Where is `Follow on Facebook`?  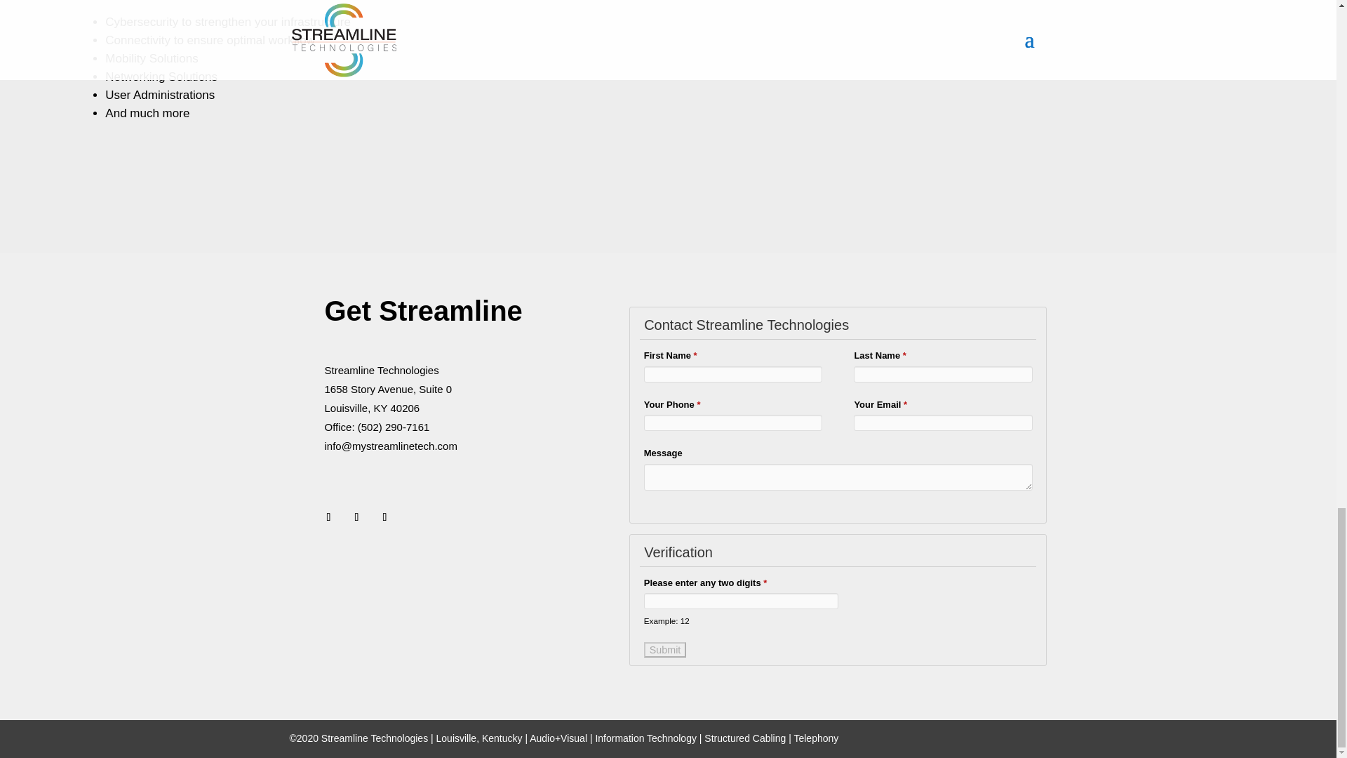 Follow on Facebook is located at coordinates (328, 517).